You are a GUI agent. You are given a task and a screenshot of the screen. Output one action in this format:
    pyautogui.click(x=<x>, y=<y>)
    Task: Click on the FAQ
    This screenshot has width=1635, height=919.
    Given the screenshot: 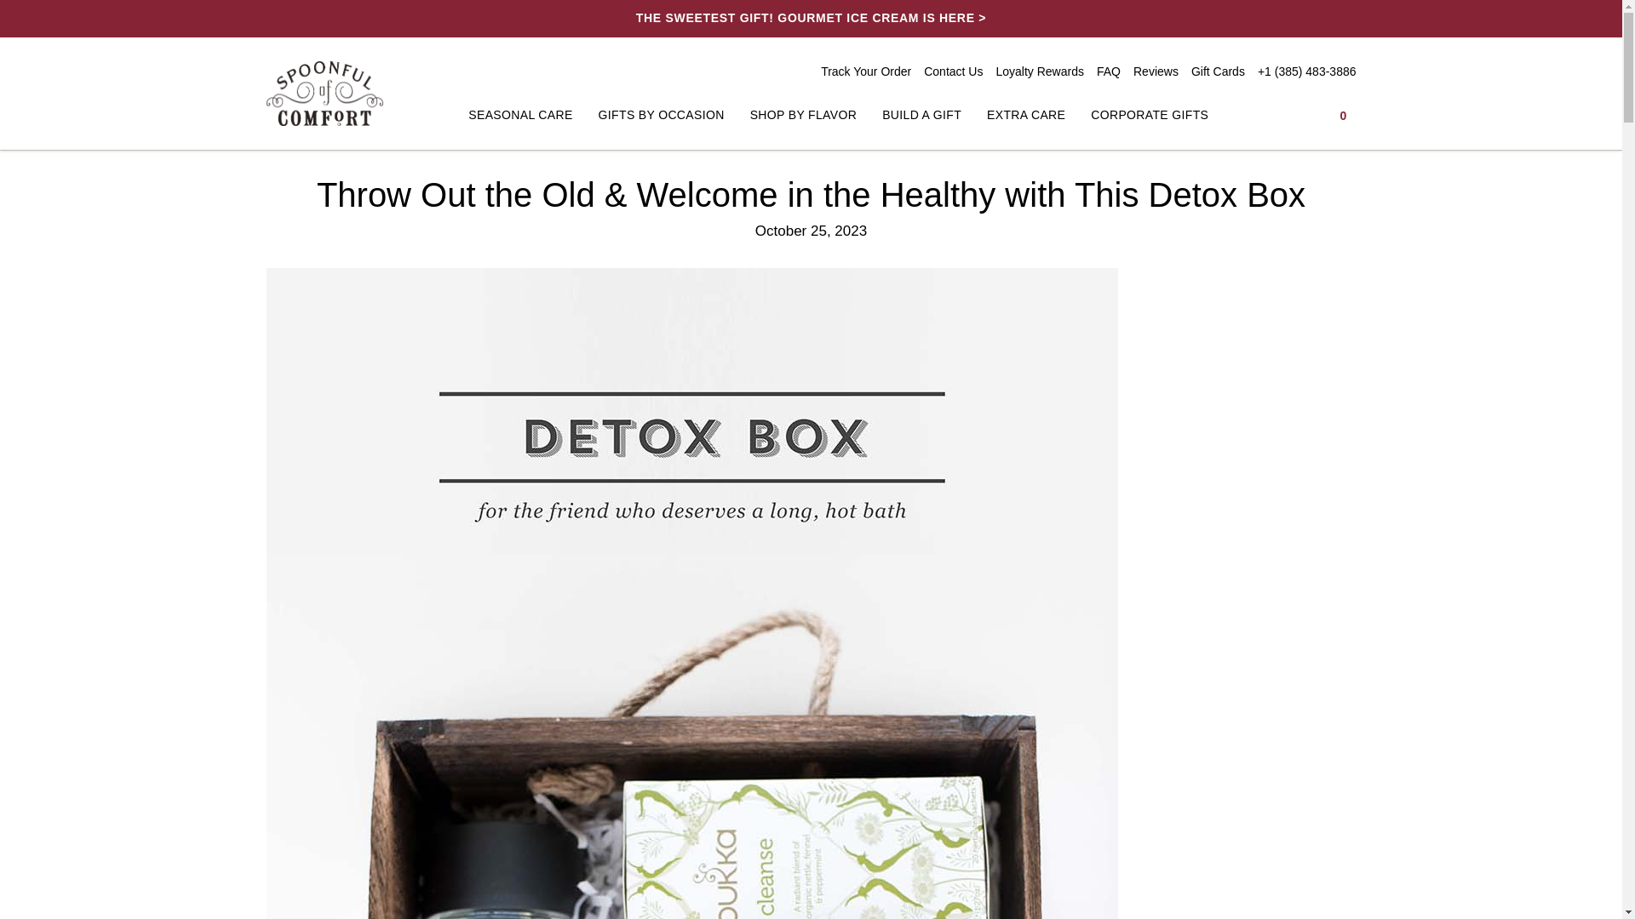 What is the action you would take?
    pyautogui.click(x=1109, y=71)
    